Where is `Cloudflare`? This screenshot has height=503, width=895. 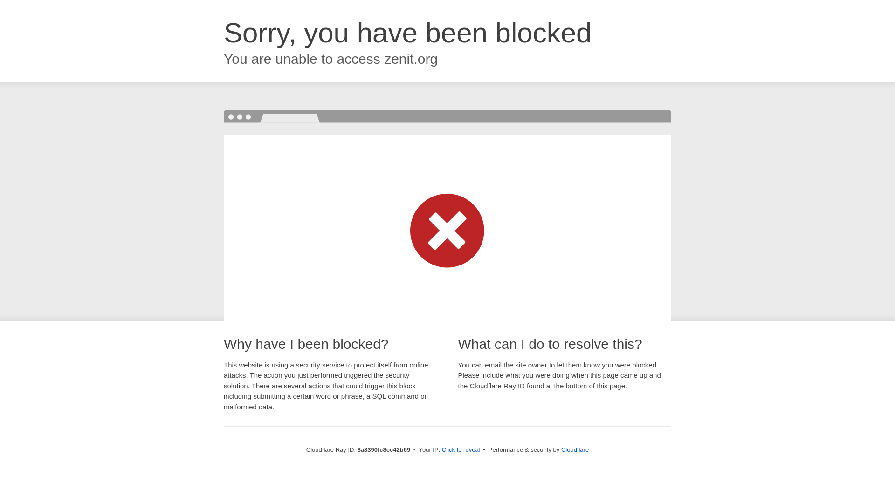 Cloudflare is located at coordinates (575, 449).